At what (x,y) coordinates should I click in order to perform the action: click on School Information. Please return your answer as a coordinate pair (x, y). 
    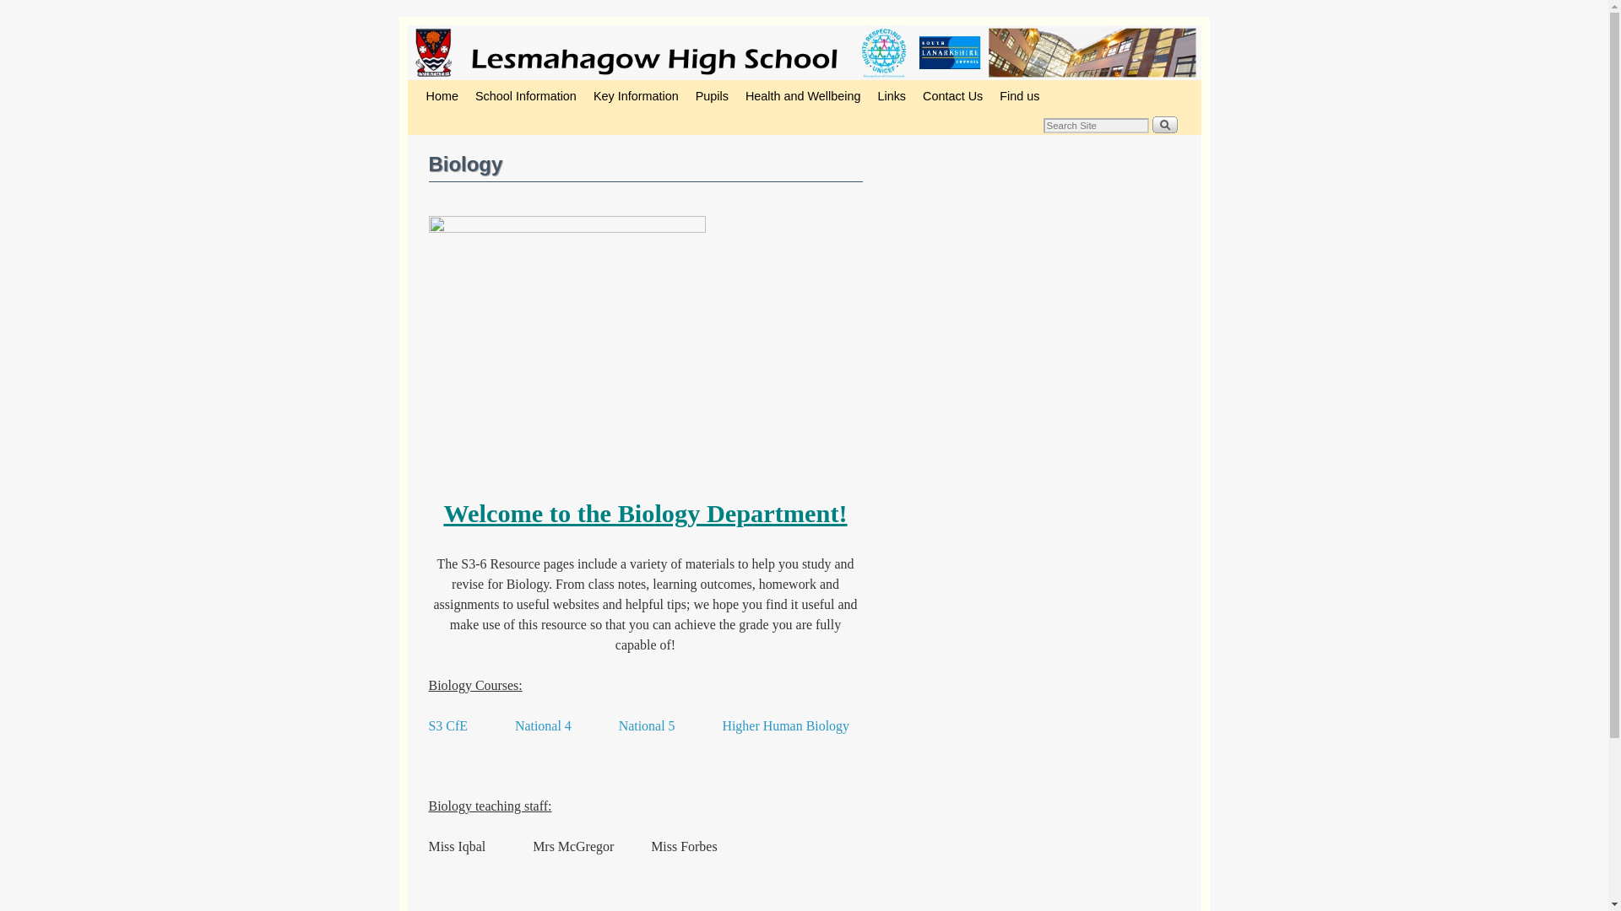
    Looking at the image, I should click on (525, 96).